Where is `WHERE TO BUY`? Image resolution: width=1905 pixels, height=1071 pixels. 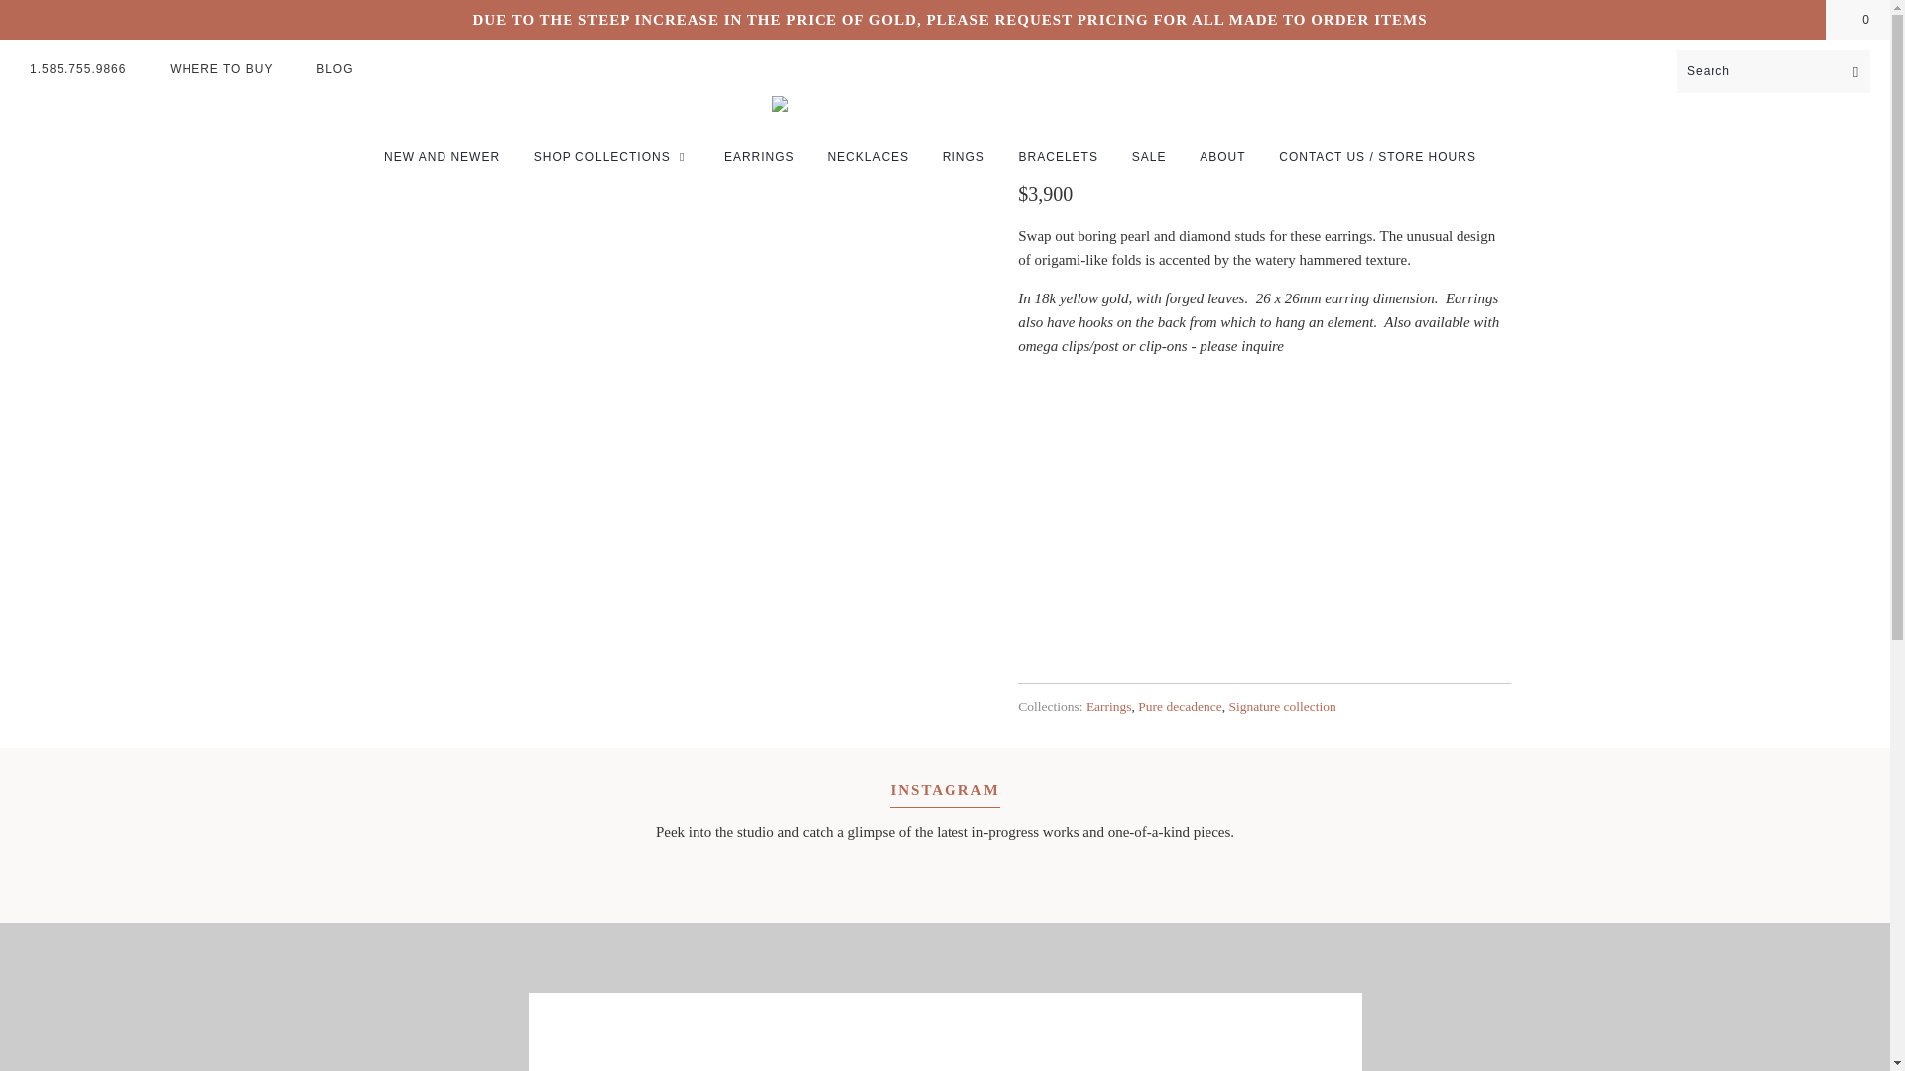 WHERE TO BUY is located at coordinates (220, 68).